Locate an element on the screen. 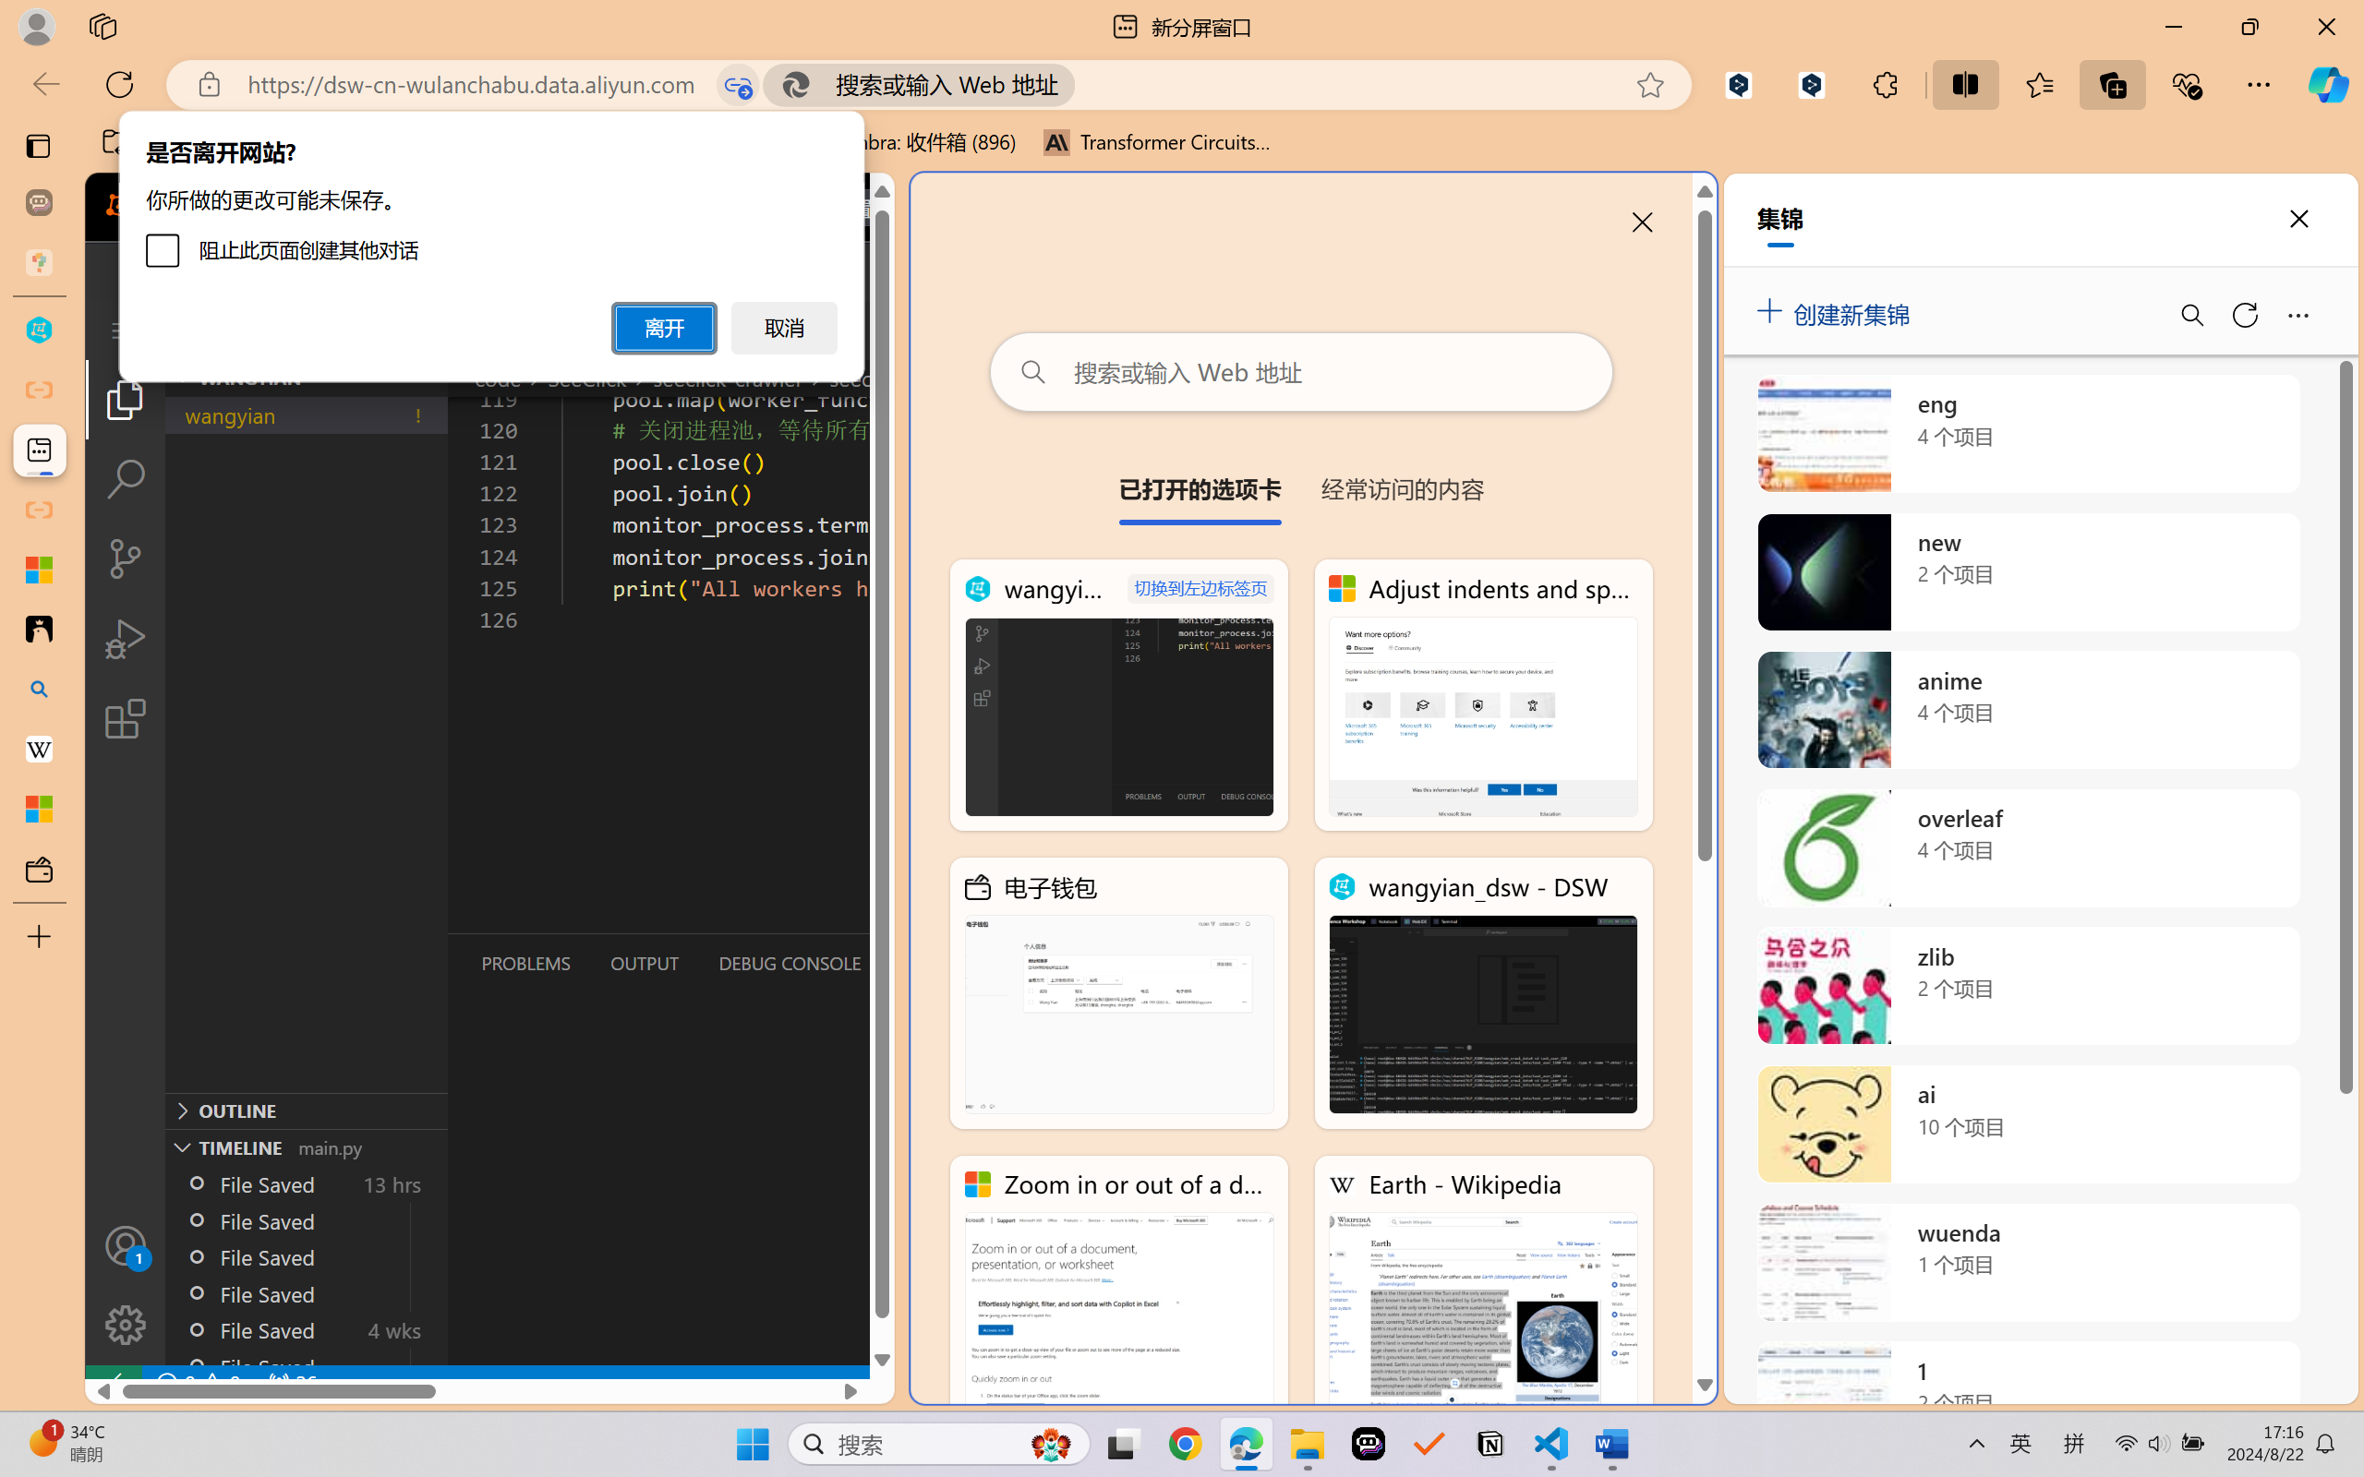 This screenshot has height=1477, width=2364. wangyian_webcrawler - DSW is located at coordinates (1119, 695).